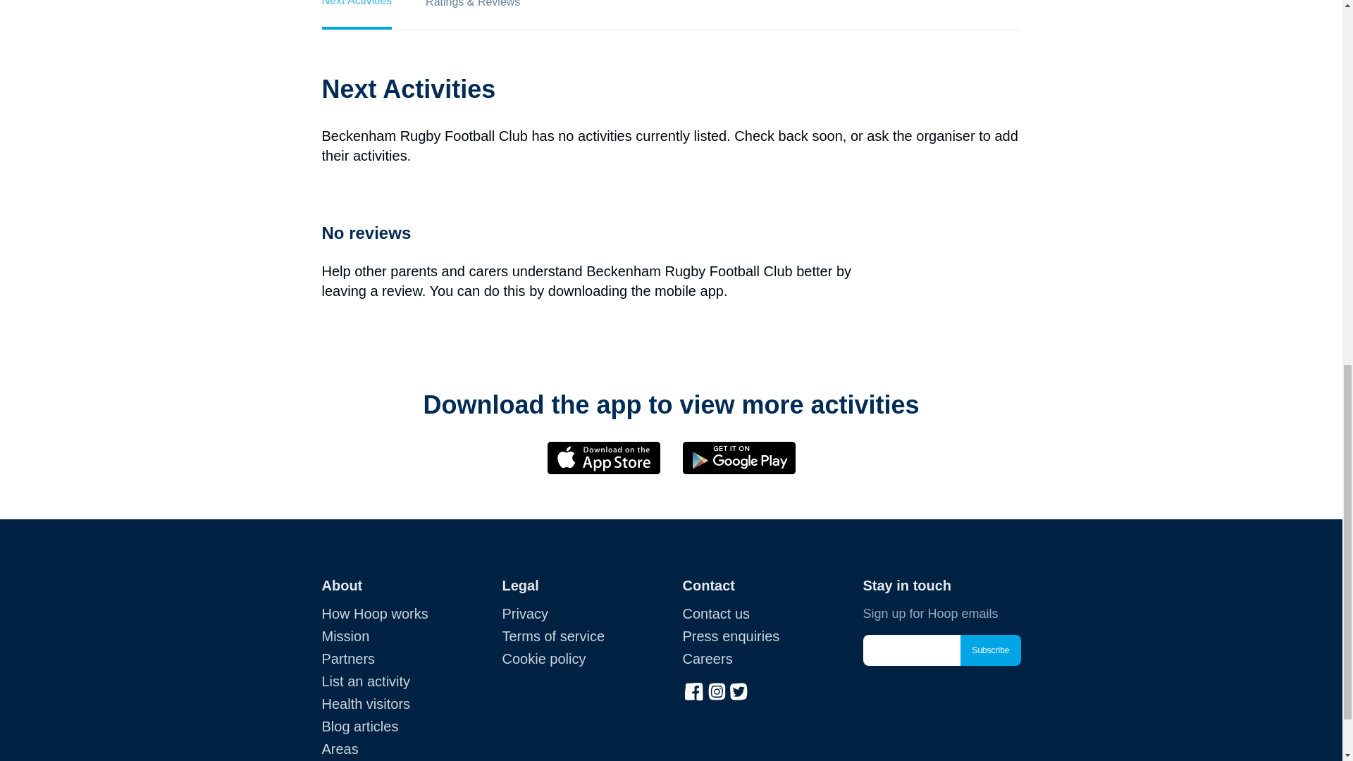 The image size is (1353, 761). I want to click on Facebook, so click(693, 689).